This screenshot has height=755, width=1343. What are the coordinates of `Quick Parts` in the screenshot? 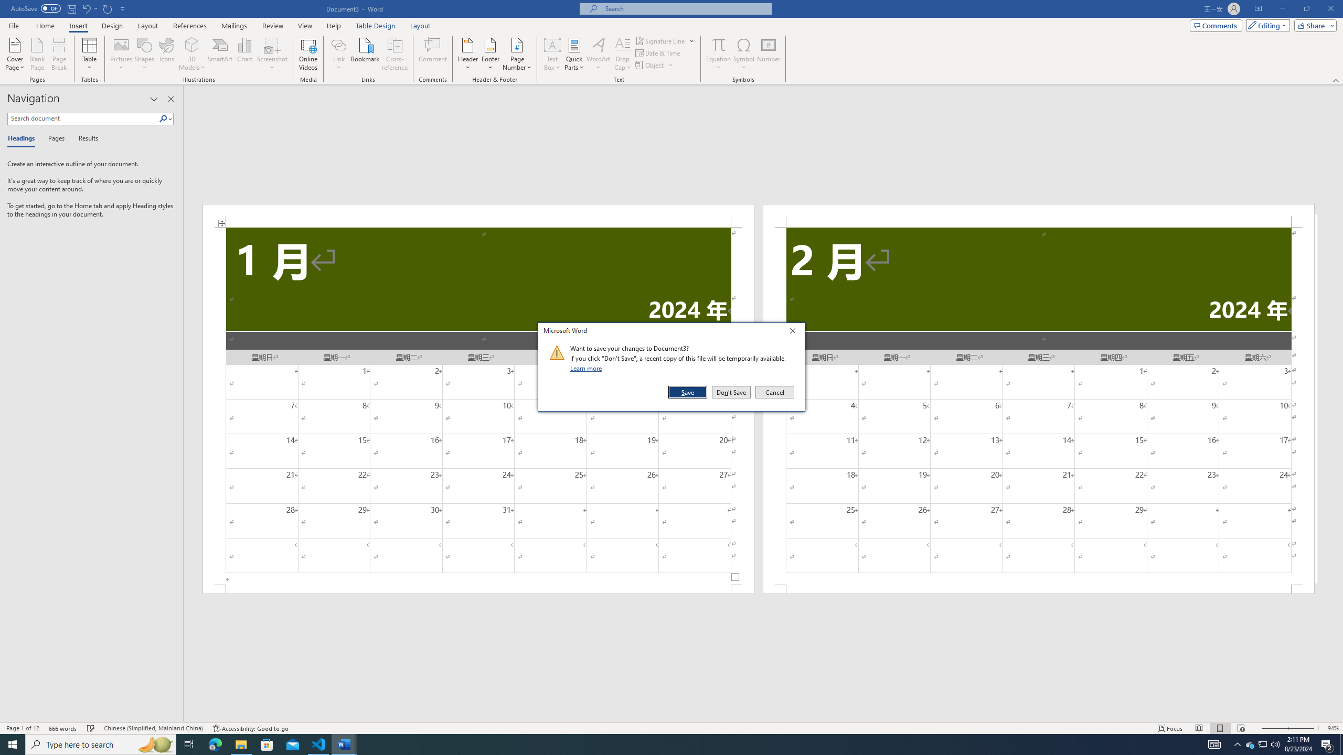 It's located at (575, 54).